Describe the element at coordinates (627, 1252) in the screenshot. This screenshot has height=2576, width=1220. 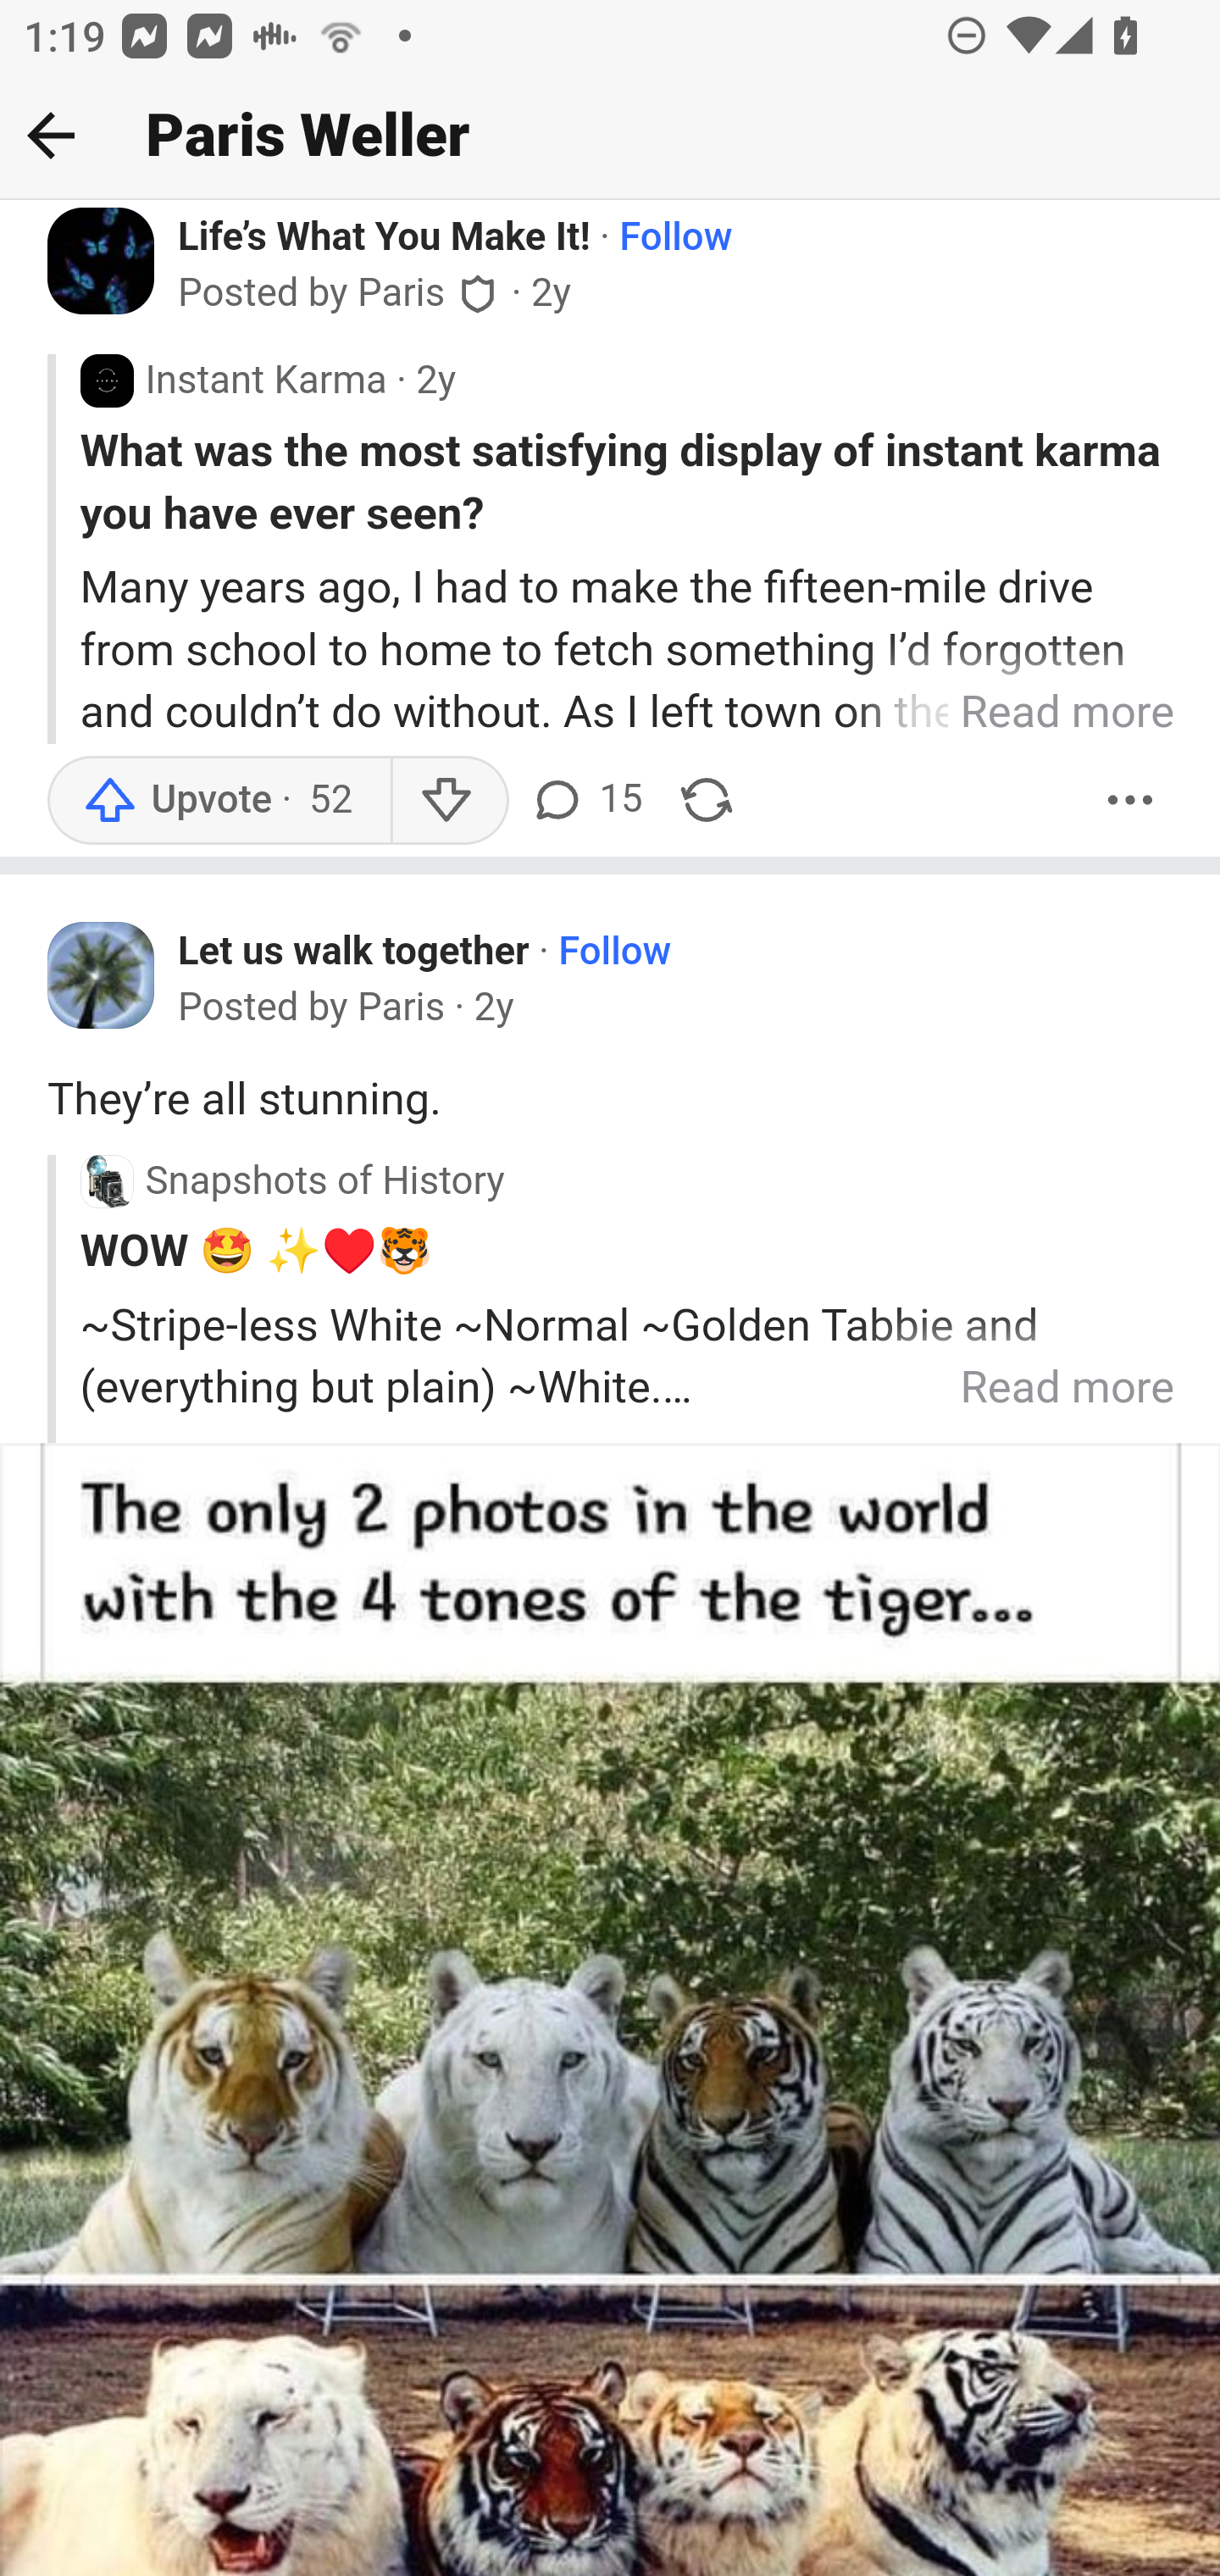
I see `WOW 🤩 ✨♥️🐯` at that location.